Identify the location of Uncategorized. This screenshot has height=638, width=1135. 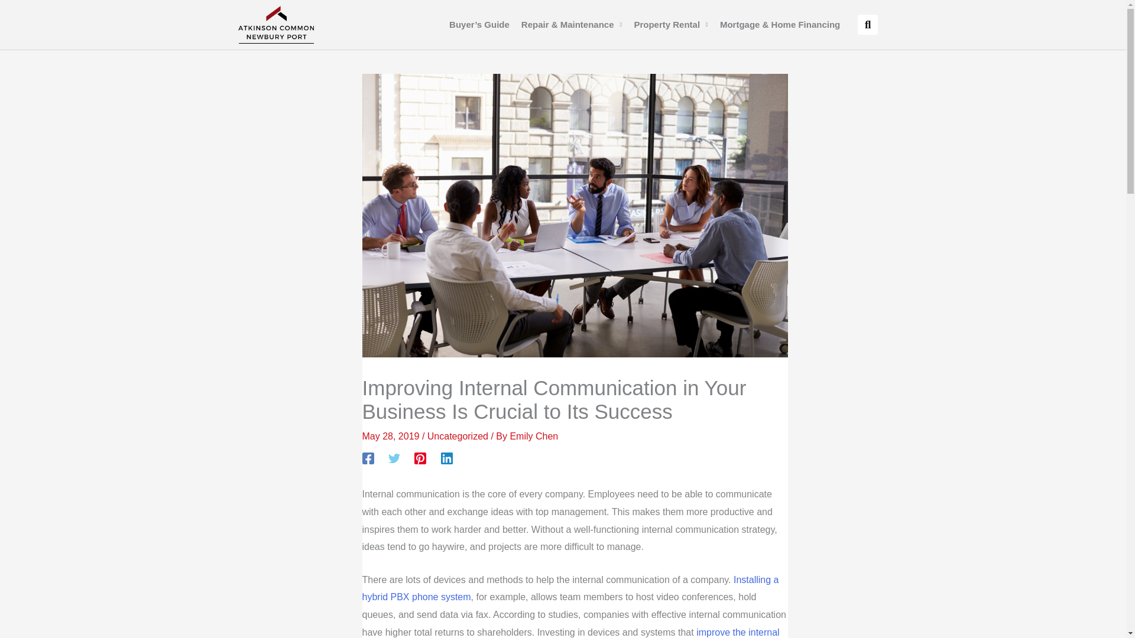
(458, 436).